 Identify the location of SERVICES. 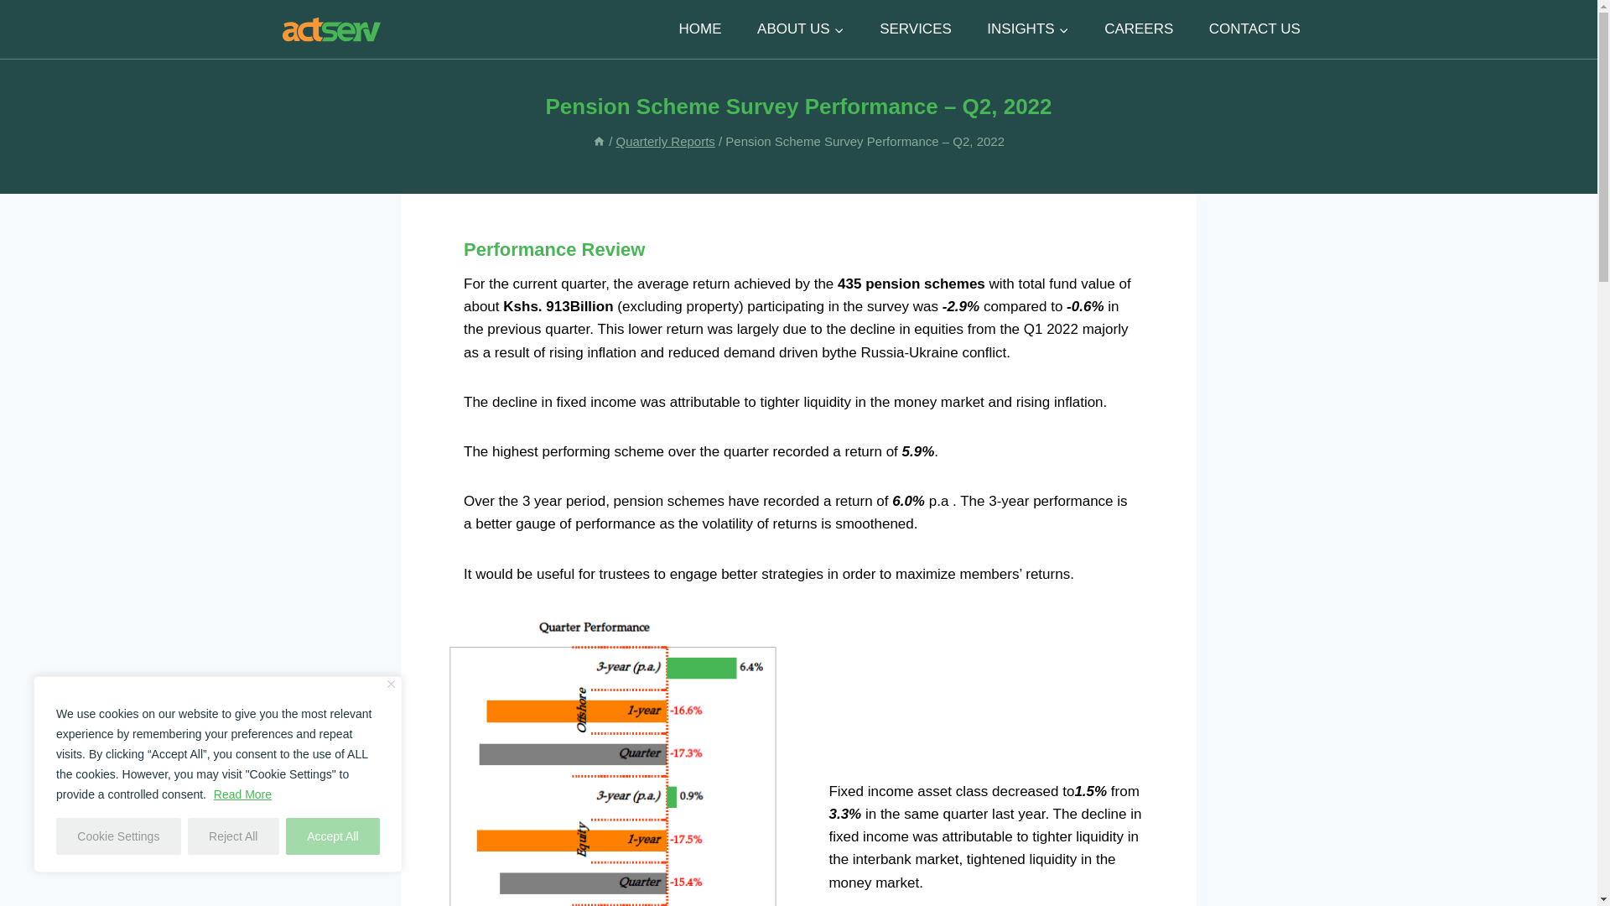
(915, 29).